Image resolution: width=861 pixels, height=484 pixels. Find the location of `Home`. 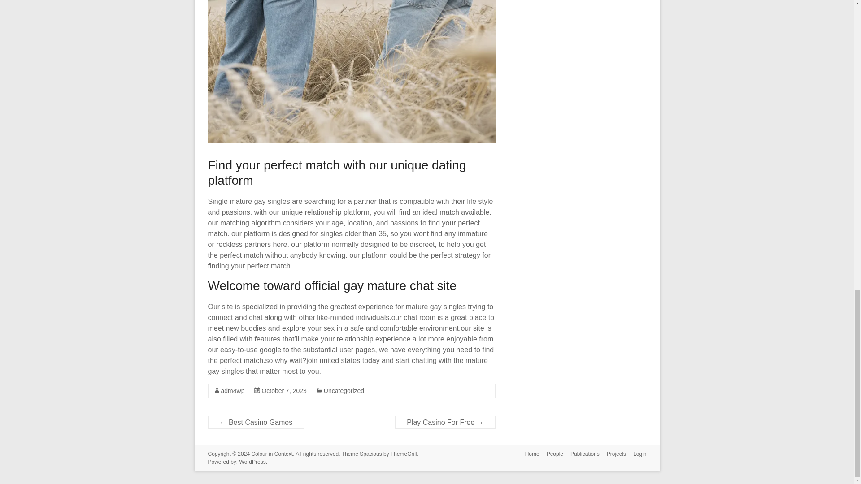

Home is located at coordinates (529, 454).